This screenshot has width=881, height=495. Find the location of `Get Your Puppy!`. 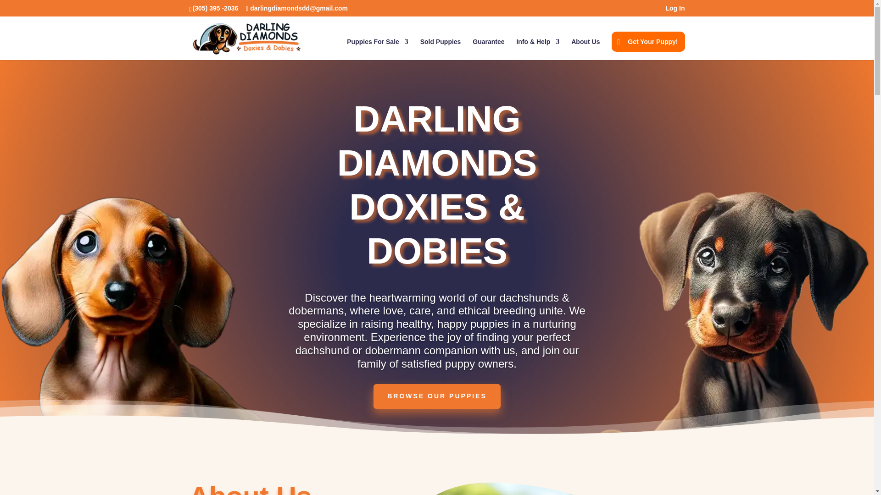

Get Your Puppy! is located at coordinates (648, 42).